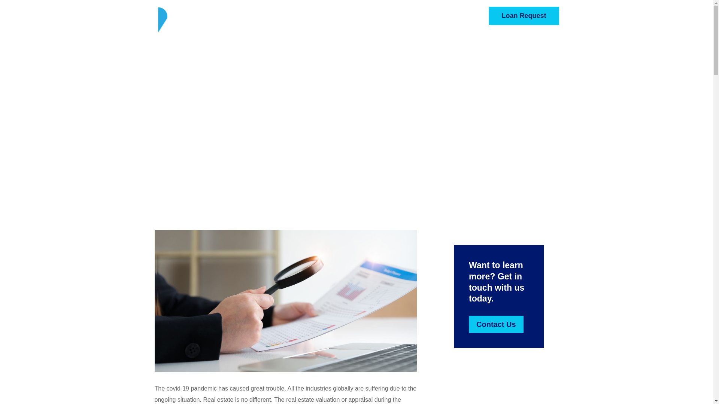 The image size is (719, 404). What do you see at coordinates (181, 26) in the screenshot?
I see `PCI Logo-05 4` at bounding box center [181, 26].